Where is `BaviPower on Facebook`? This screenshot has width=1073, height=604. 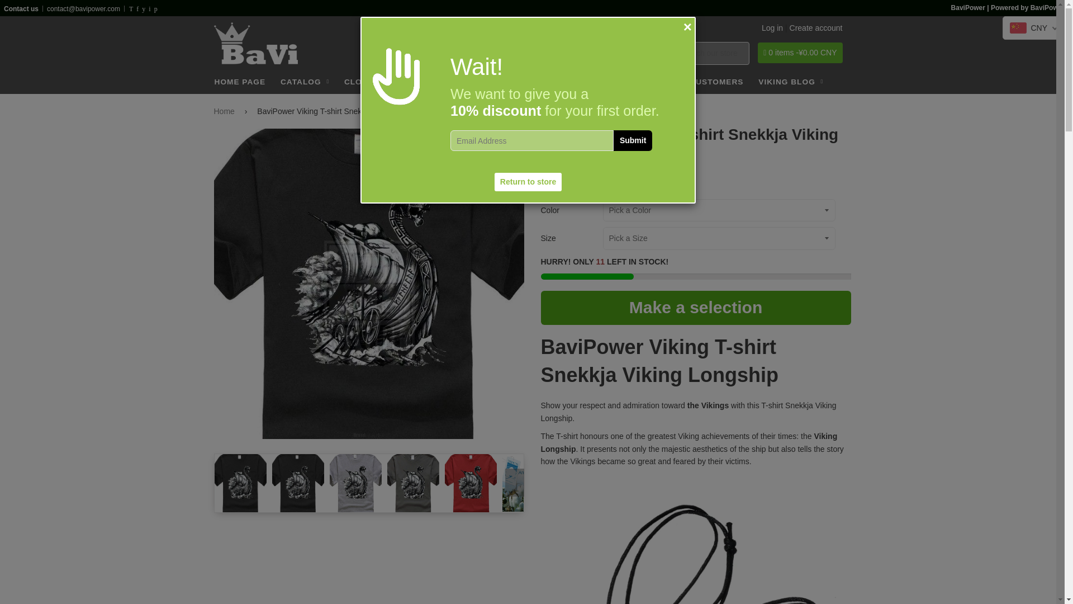
BaviPower on Facebook is located at coordinates (137, 9).